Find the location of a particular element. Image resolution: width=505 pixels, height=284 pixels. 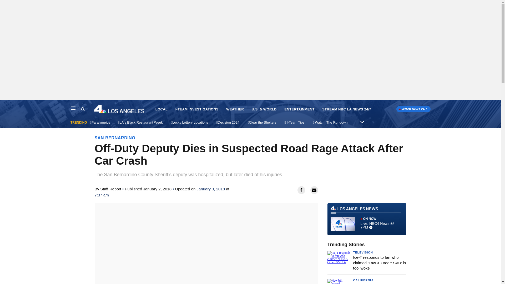

ENTERTAINMENT is located at coordinates (299, 109).